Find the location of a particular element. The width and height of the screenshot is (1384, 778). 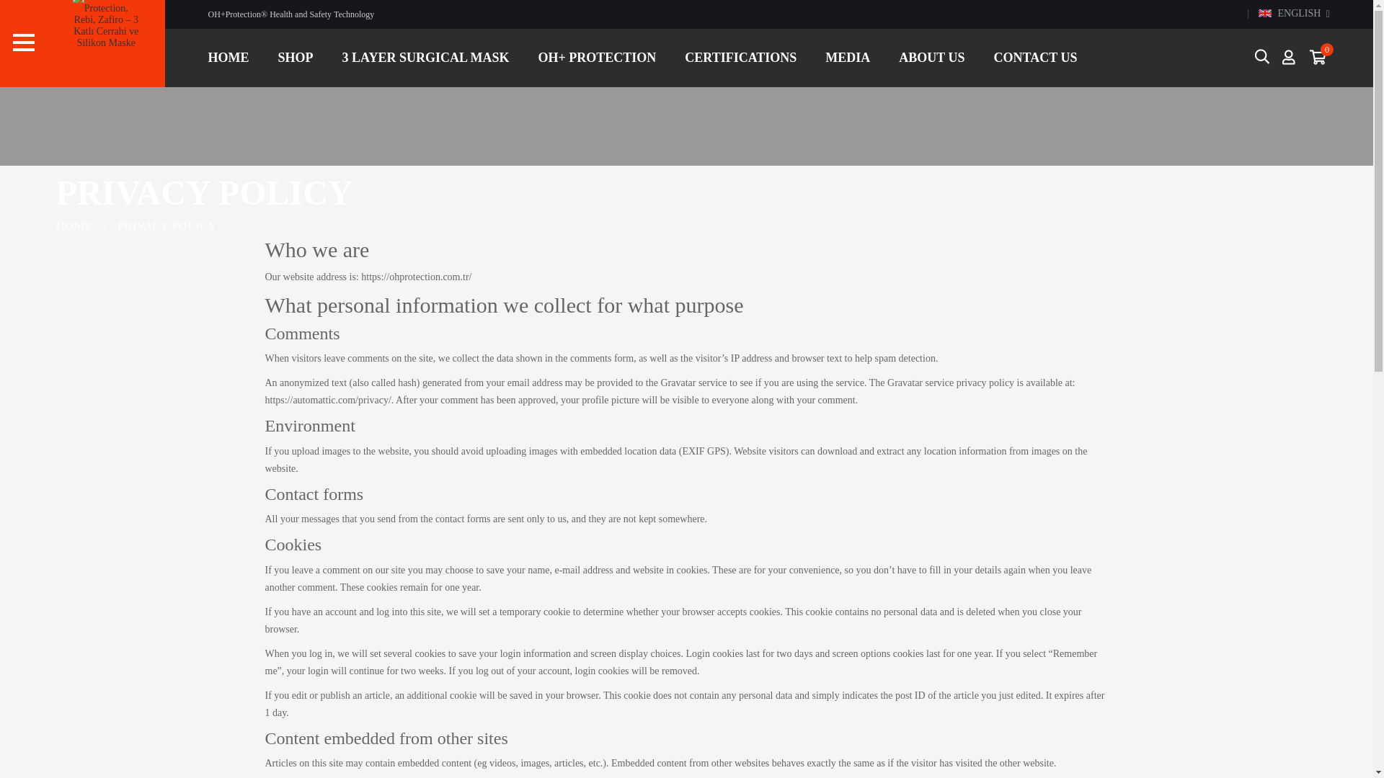

SHOP is located at coordinates (296, 58).